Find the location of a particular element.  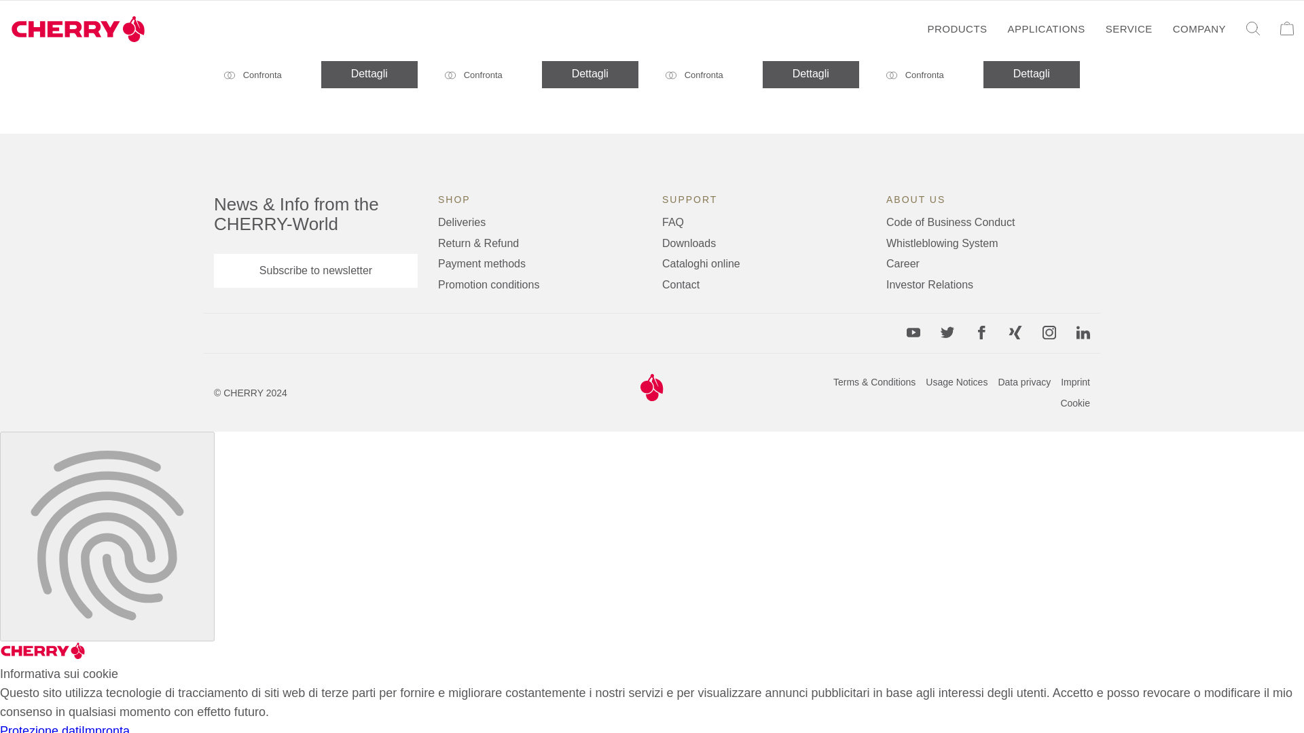

Twitter is located at coordinates (947, 333).